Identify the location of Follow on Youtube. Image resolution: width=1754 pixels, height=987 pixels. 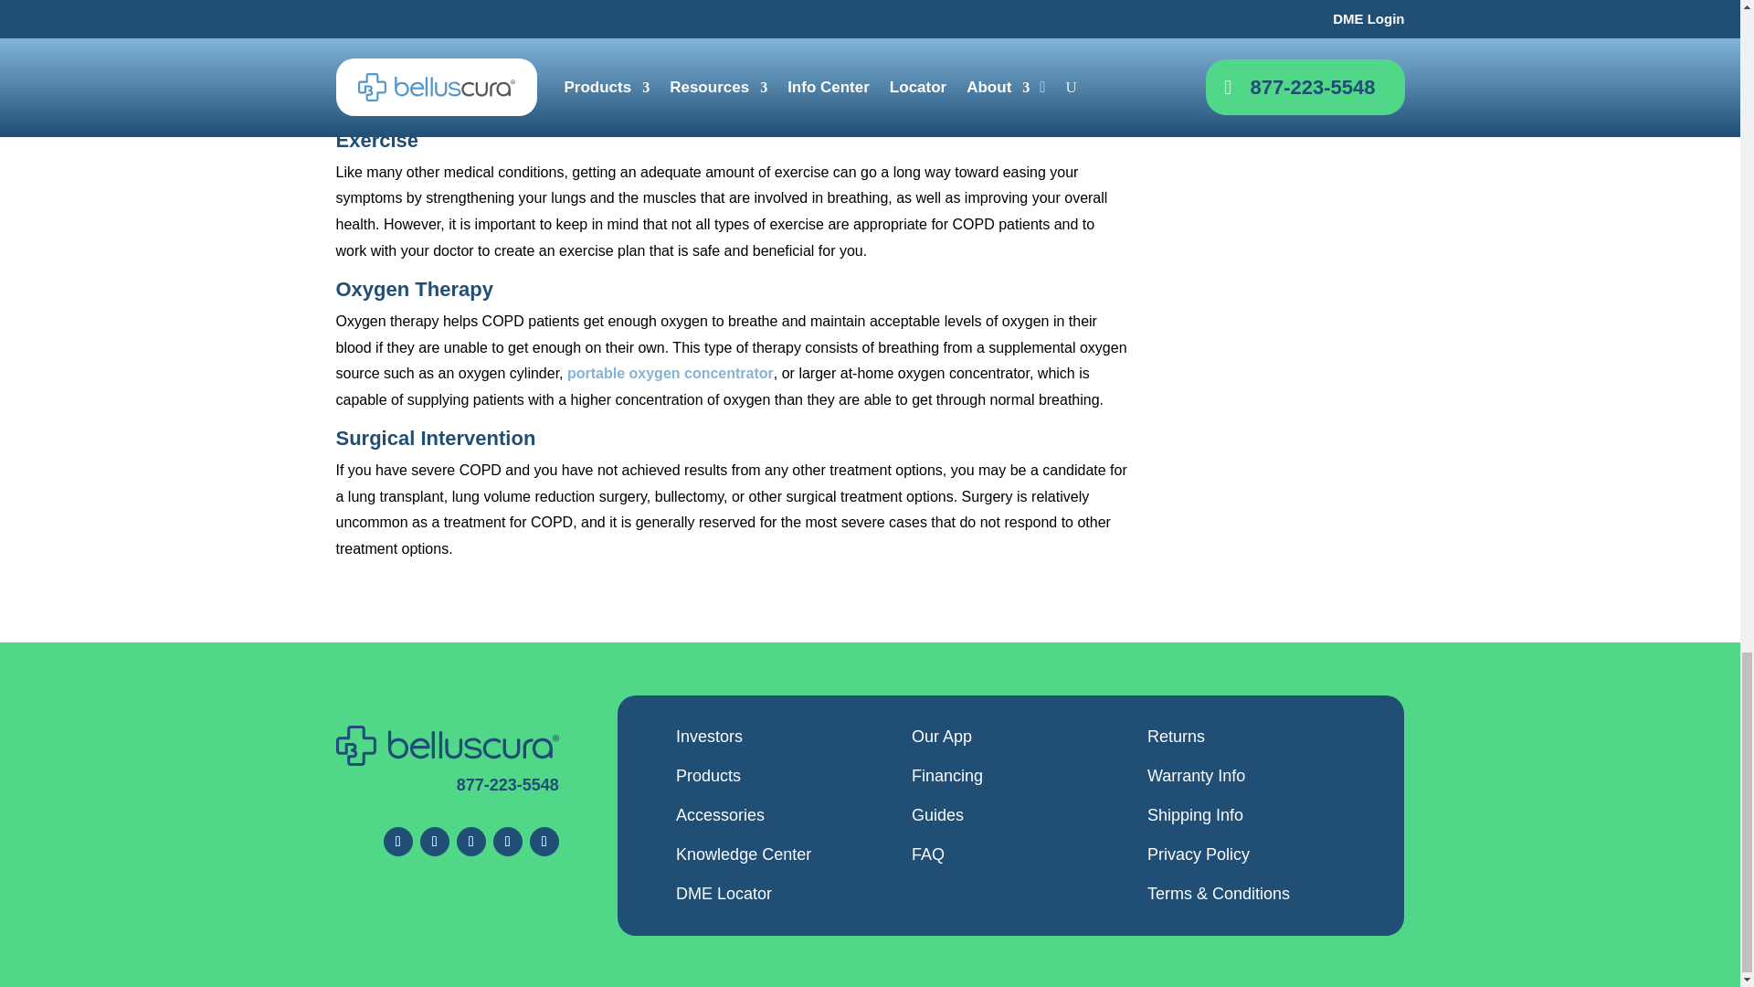
(508, 842).